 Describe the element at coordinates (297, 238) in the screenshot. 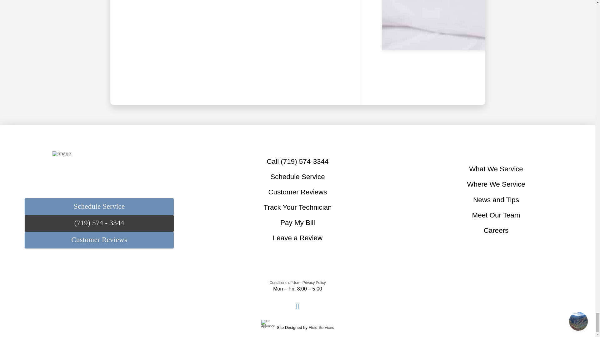

I see `Leave a Review` at that location.